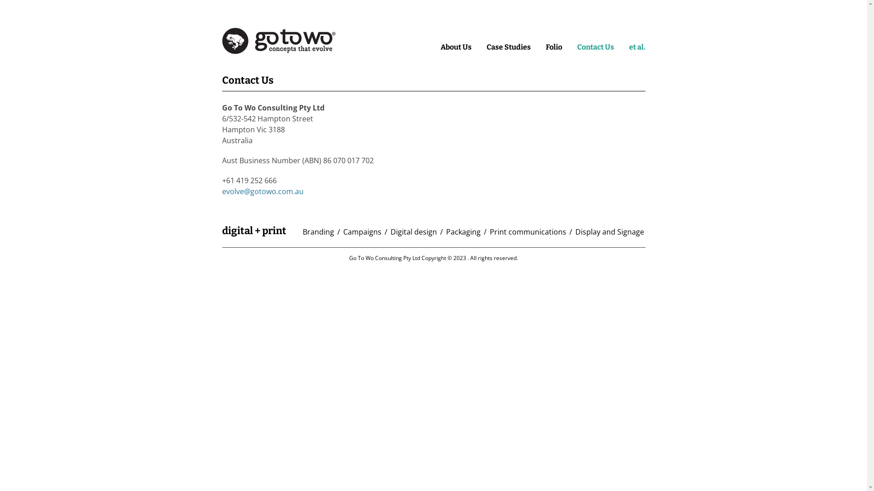 This screenshot has height=491, width=874. What do you see at coordinates (263, 191) in the screenshot?
I see `evolve@gotowo.com.au` at bounding box center [263, 191].